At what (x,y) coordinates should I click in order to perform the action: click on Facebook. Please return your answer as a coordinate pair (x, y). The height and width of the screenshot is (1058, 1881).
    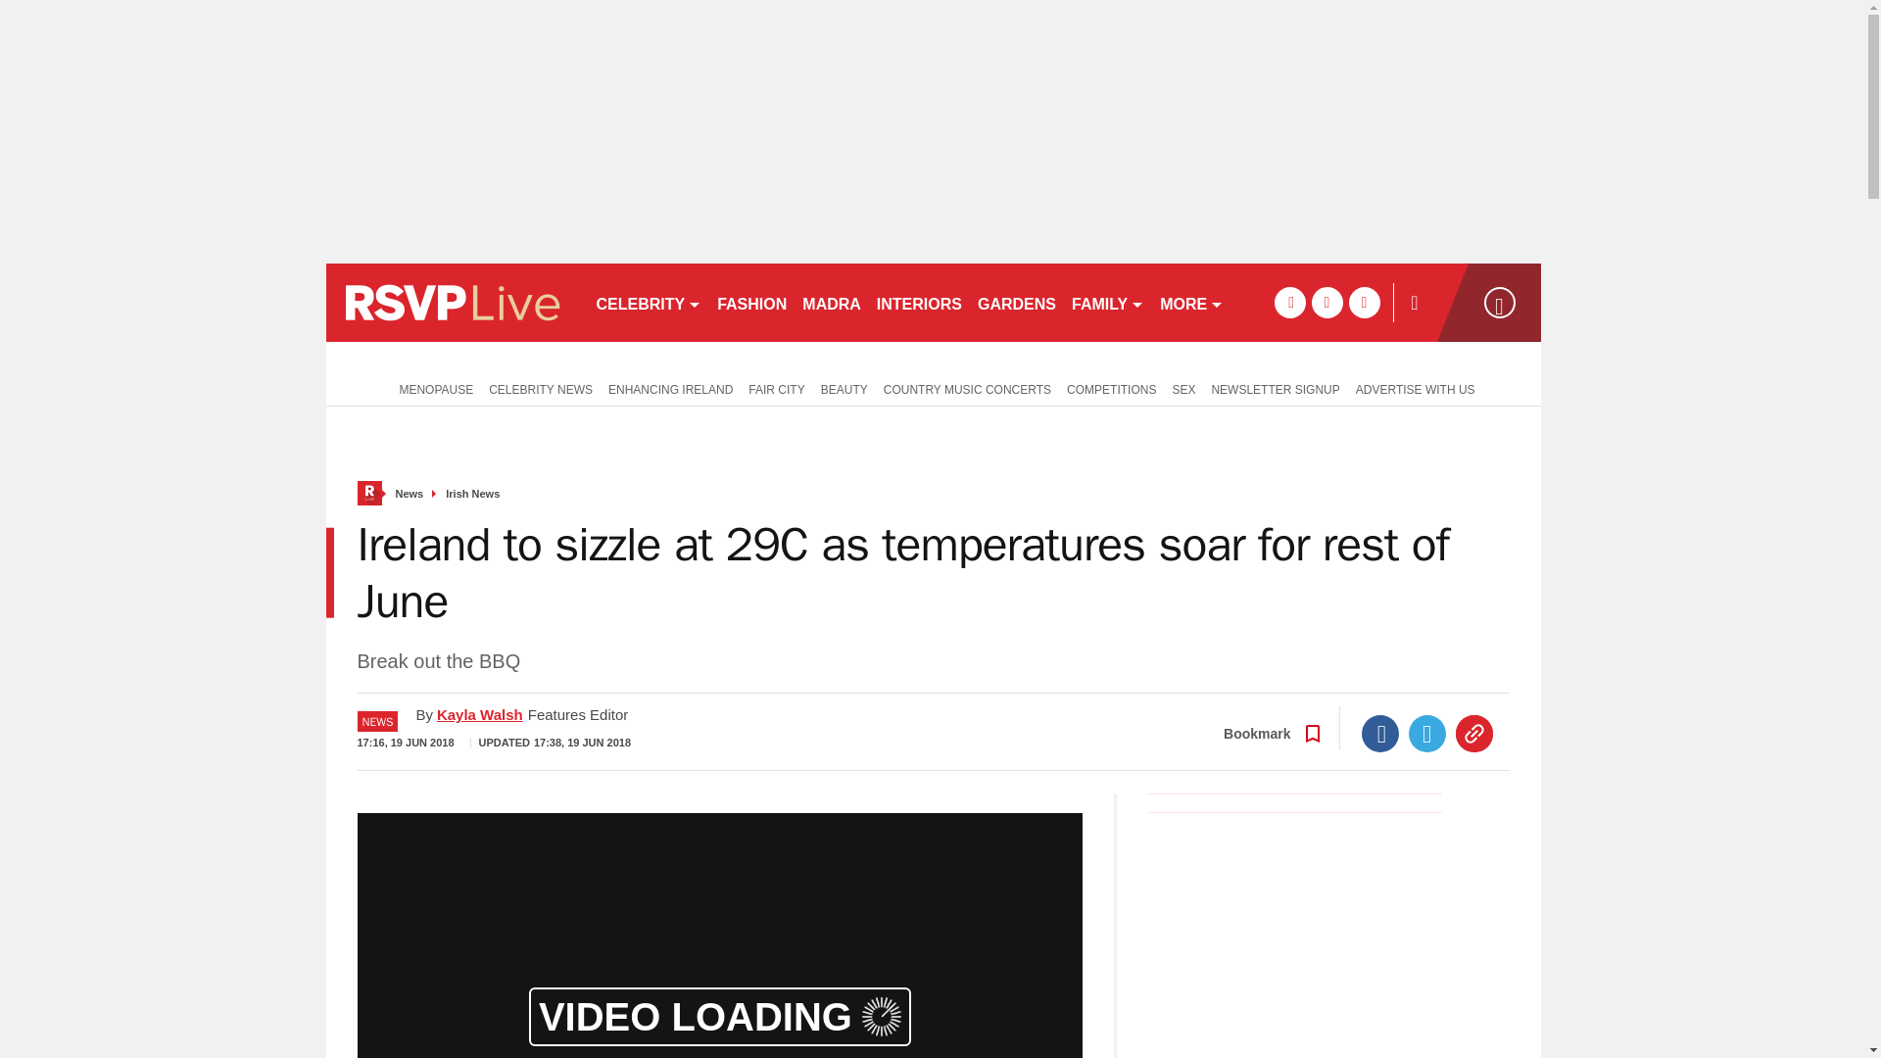
    Looking at the image, I should click on (1380, 733).